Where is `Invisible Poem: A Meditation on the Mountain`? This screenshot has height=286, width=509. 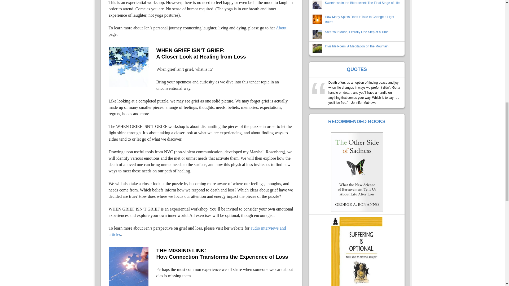
Invisible Poem: A Meditation on the Mountain is located at coordinates (357, 46).